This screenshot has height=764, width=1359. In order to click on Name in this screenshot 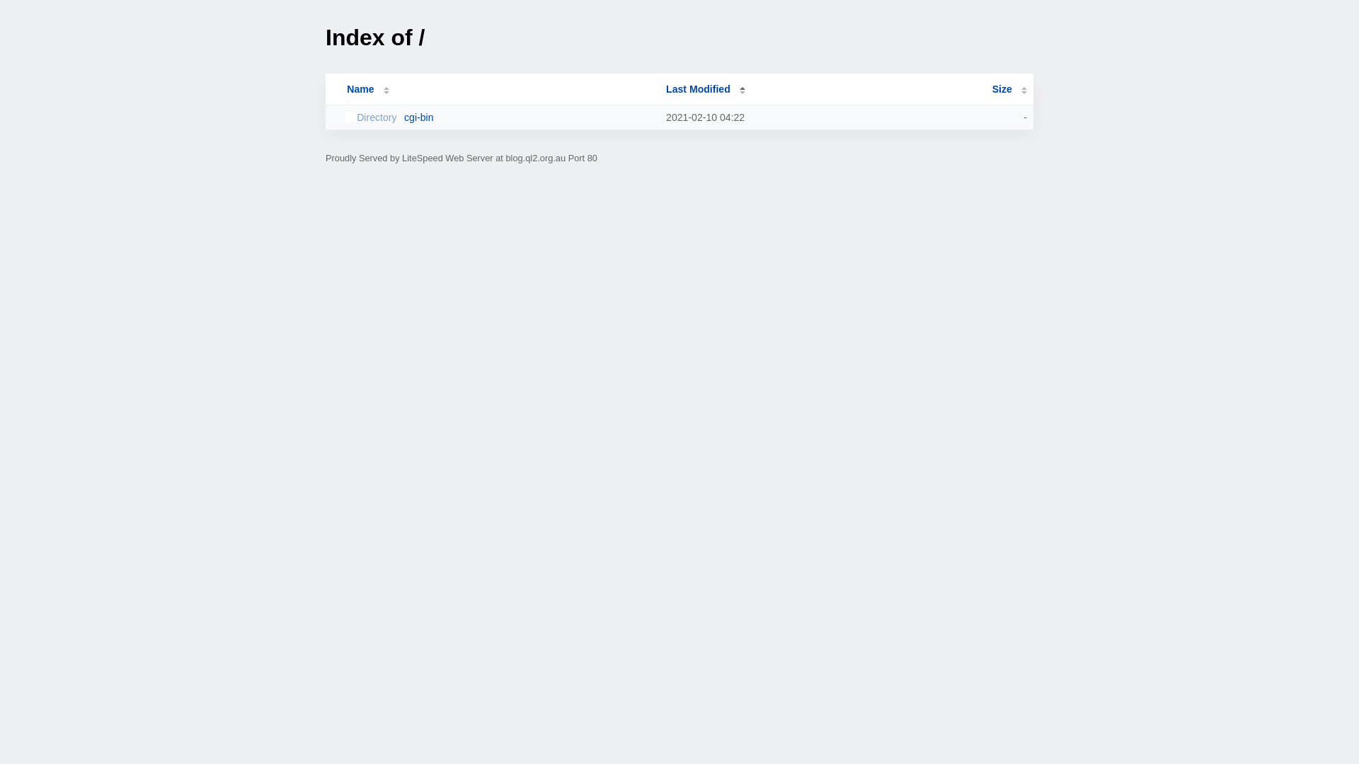, I will do `click(360, 89)`.